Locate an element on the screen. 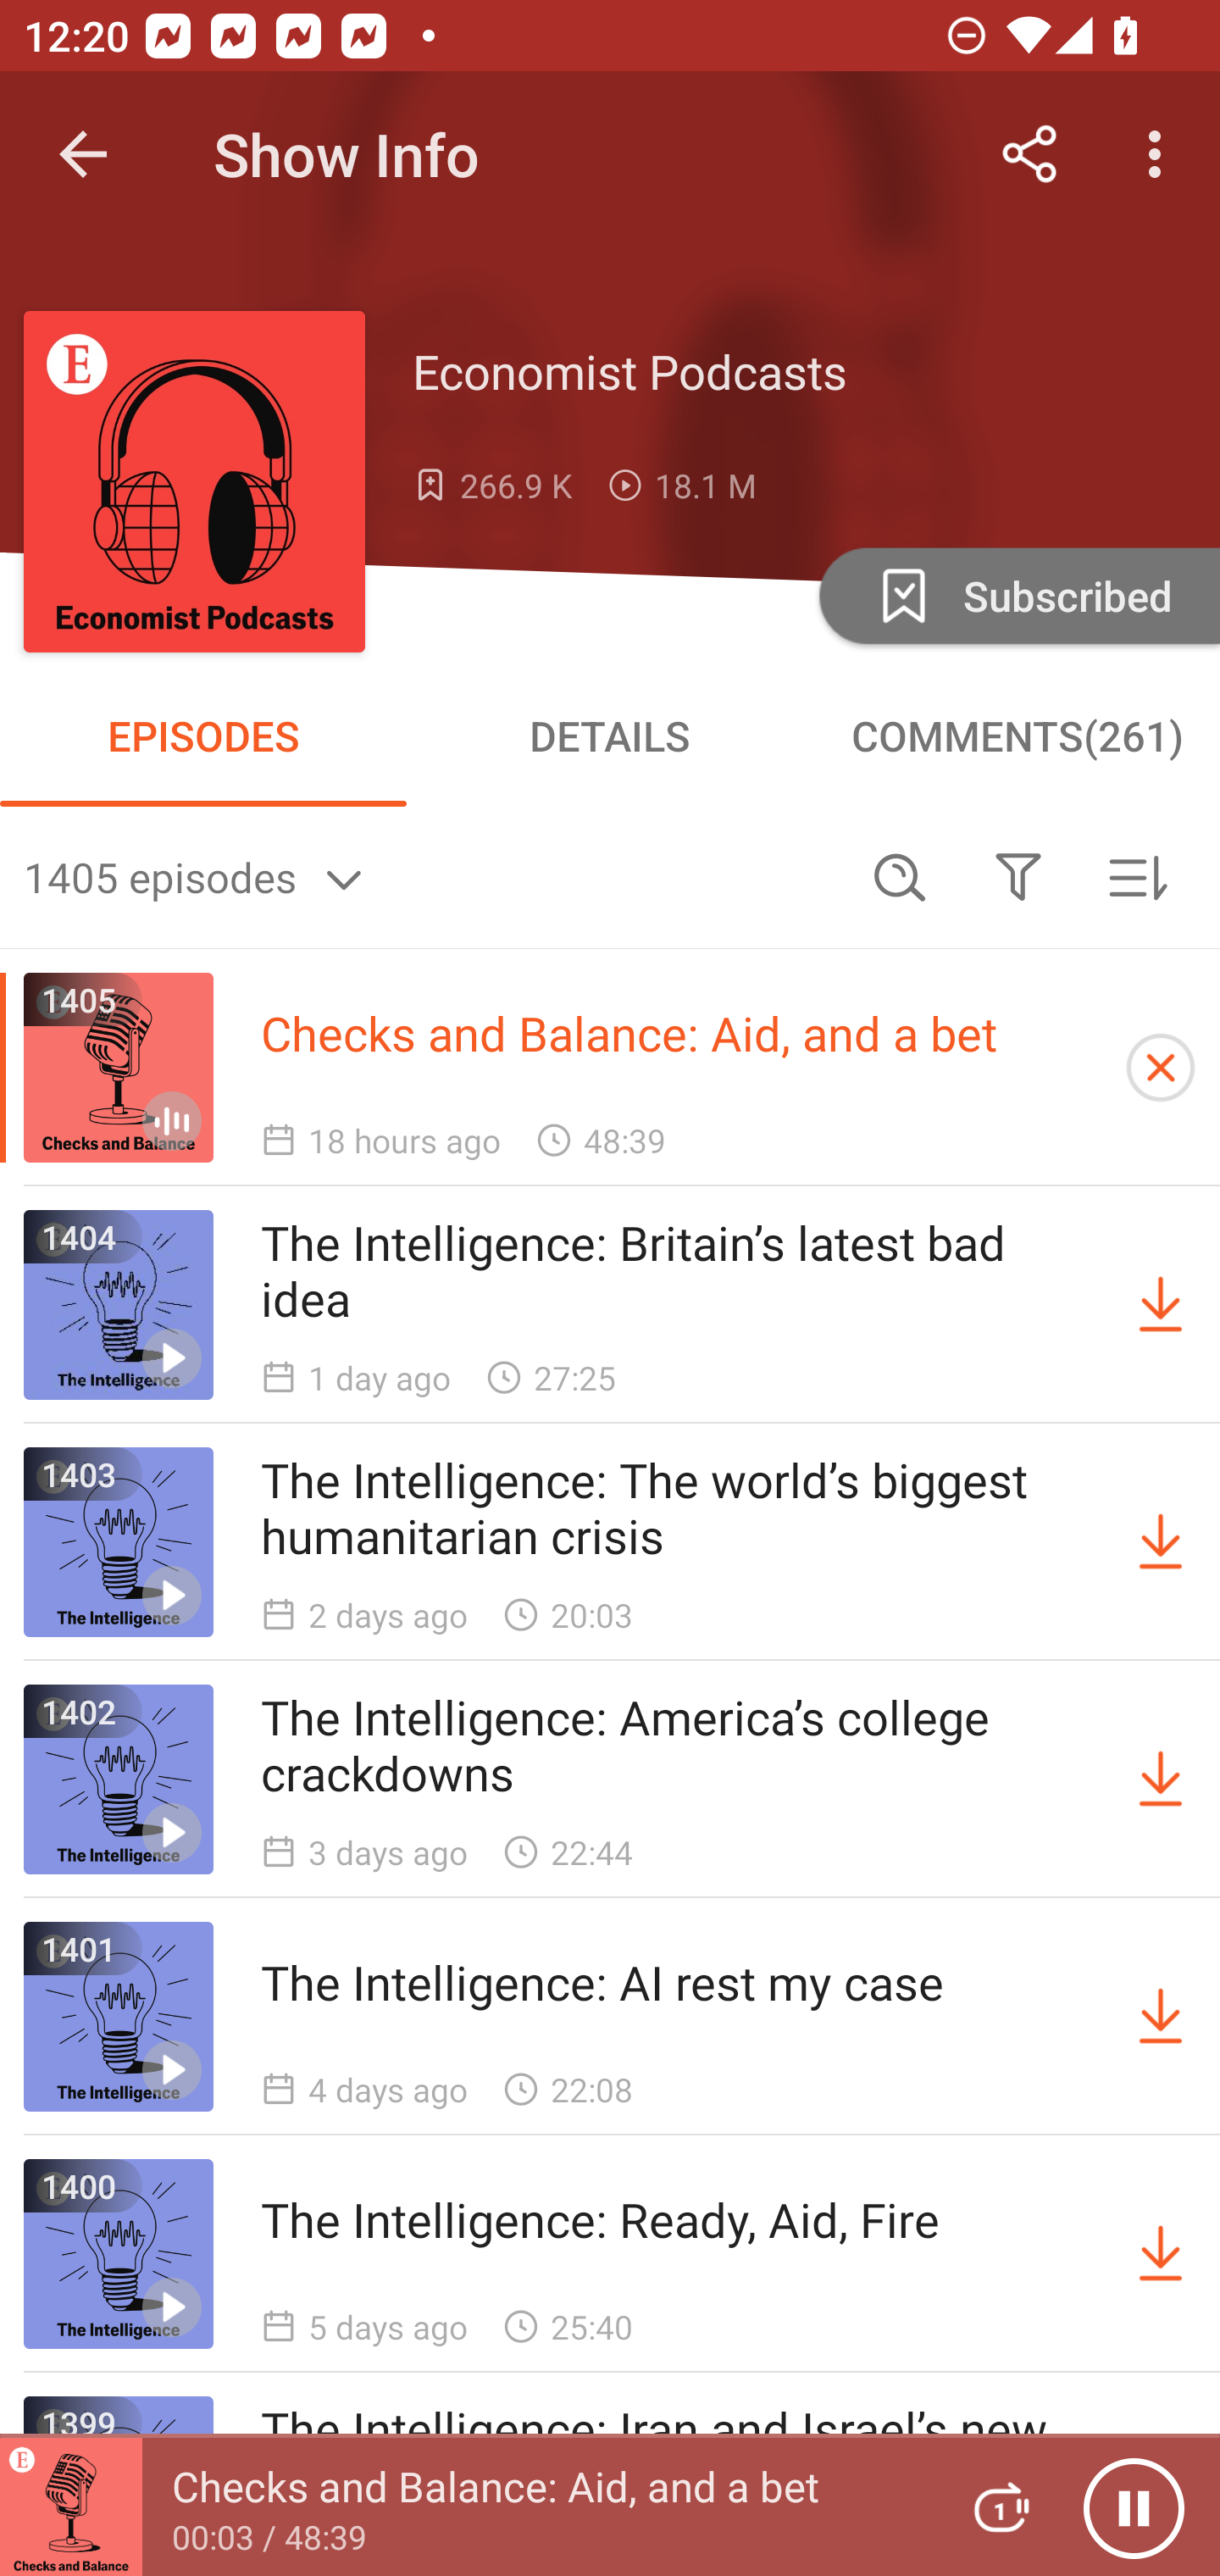  Download is located at coordinates (1161, 1542).